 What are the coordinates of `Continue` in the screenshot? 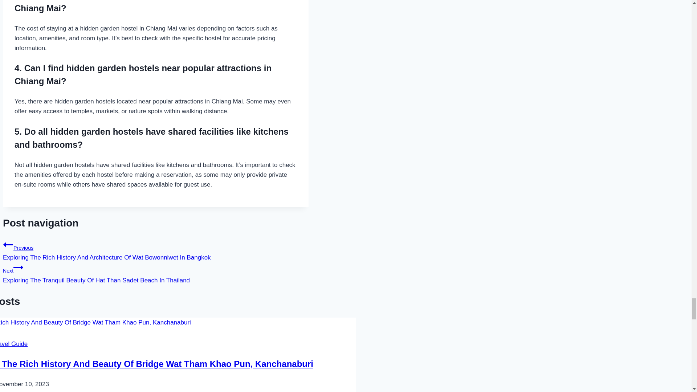 It's located at (18, 267).